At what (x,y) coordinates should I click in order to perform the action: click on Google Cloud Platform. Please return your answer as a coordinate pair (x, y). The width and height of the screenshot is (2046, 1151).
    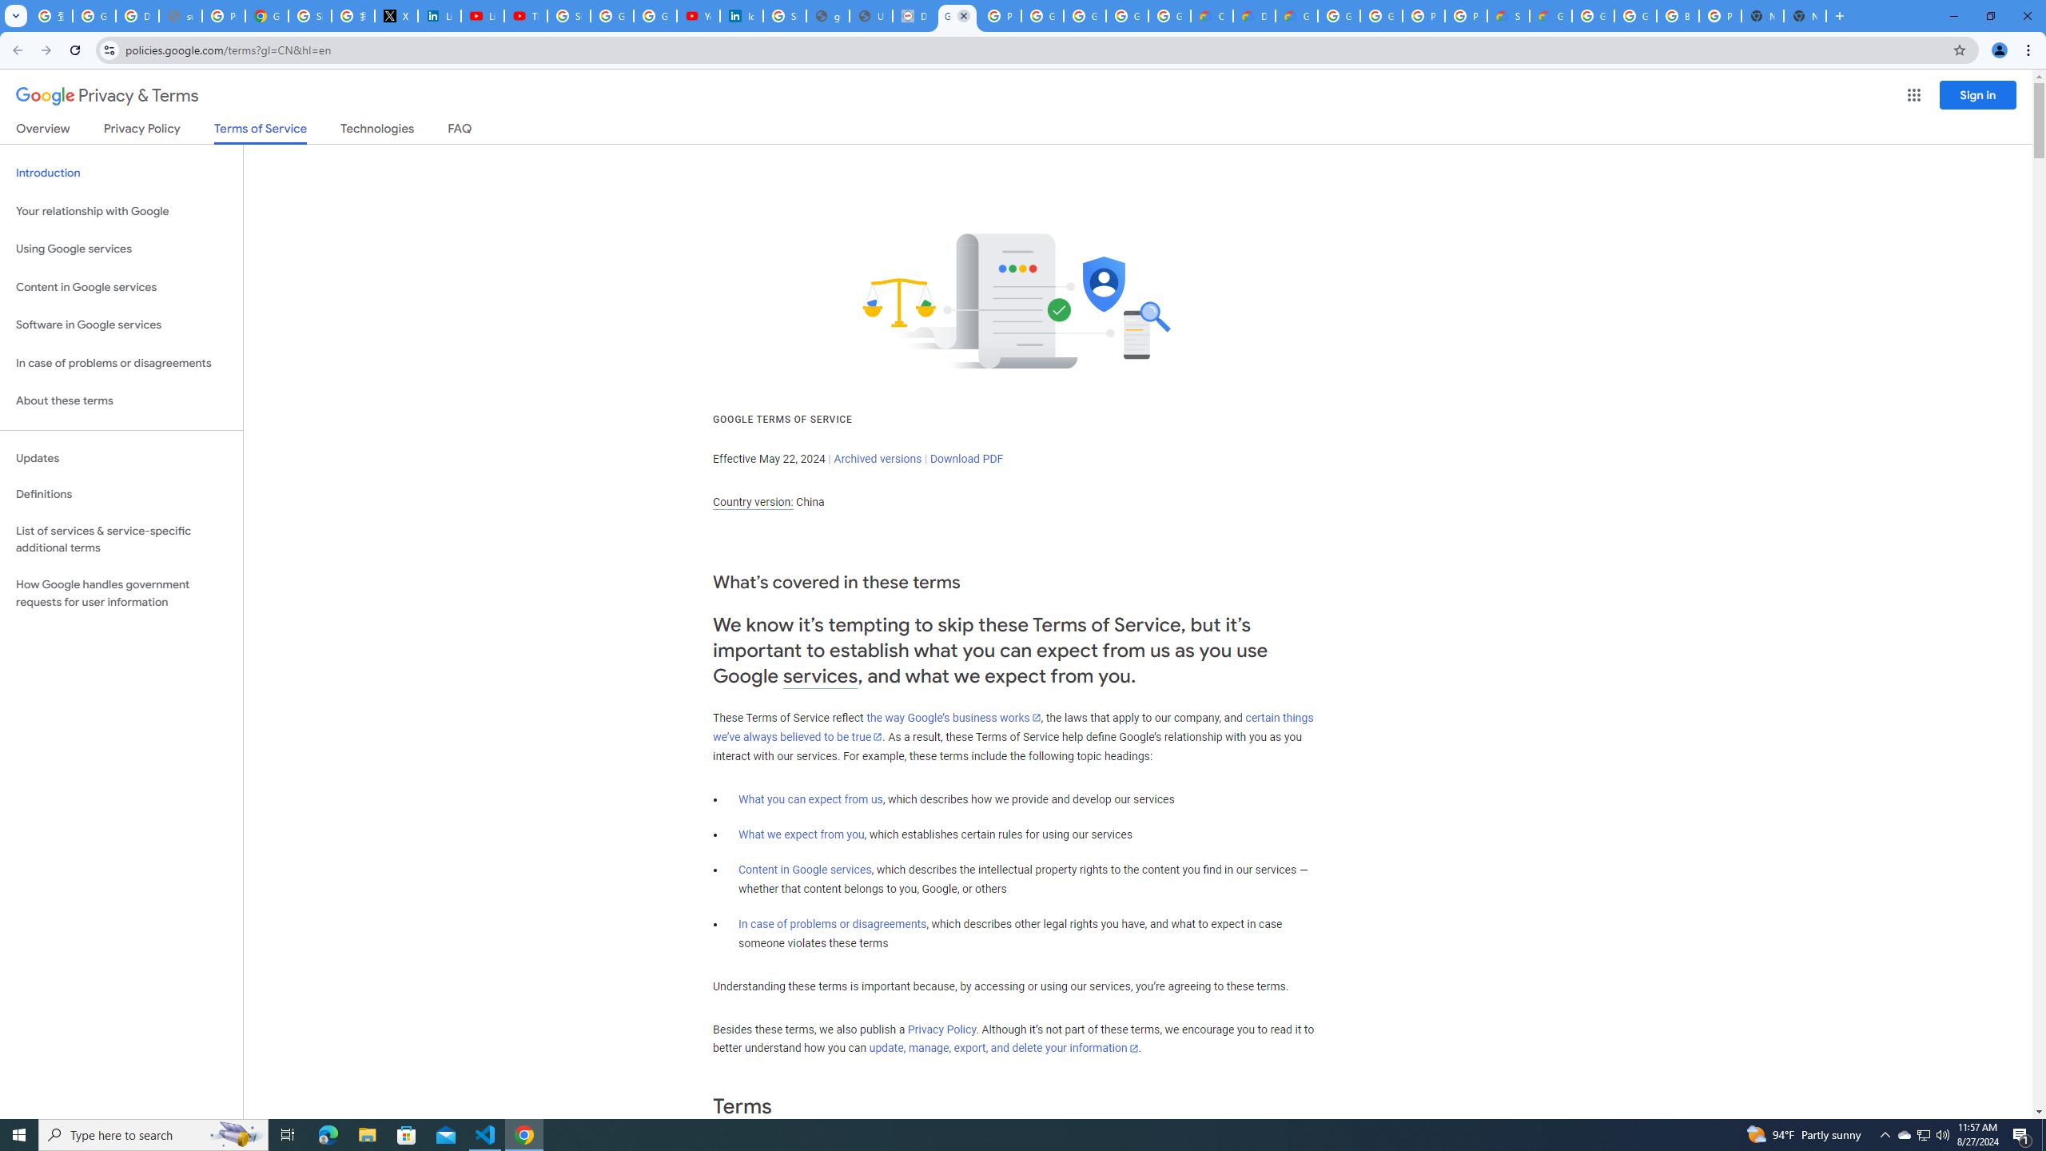
    Looking at the image, I should click on (1635, 16).